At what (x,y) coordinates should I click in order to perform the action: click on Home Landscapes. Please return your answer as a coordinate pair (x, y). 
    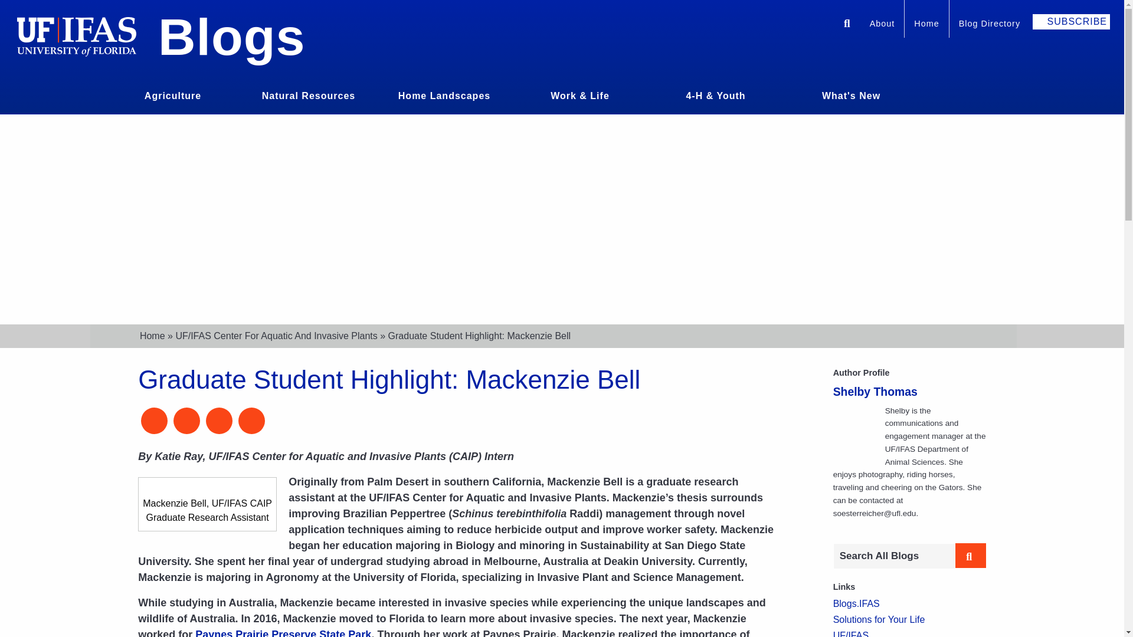
    Looking at the image, I should click on (444, 94).